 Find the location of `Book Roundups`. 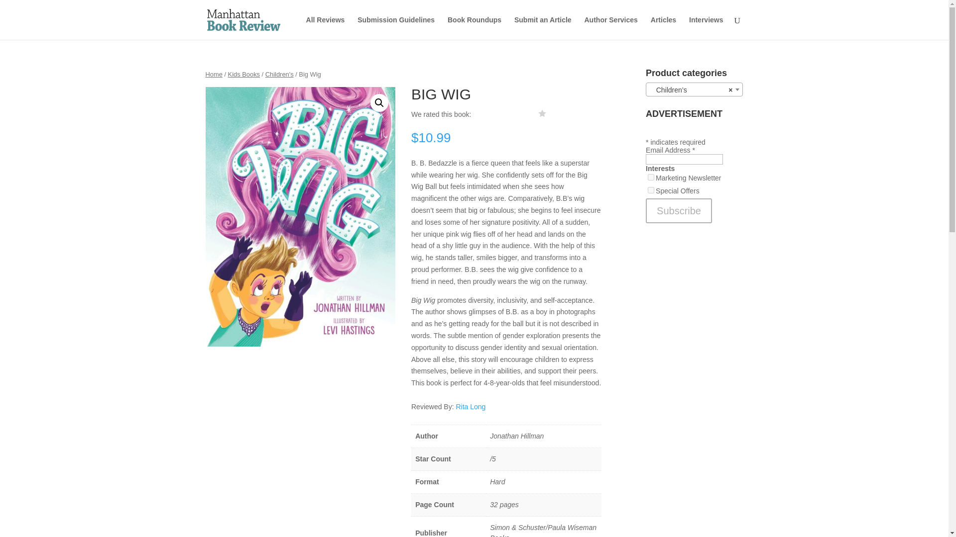

Book Roundups is located at coordinates (474, 28).